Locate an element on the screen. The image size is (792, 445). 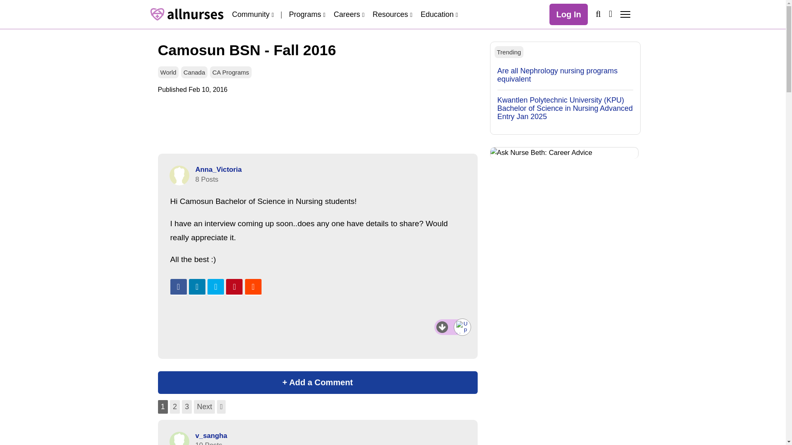
Share on Reddit is located at coordinates (253, 287).